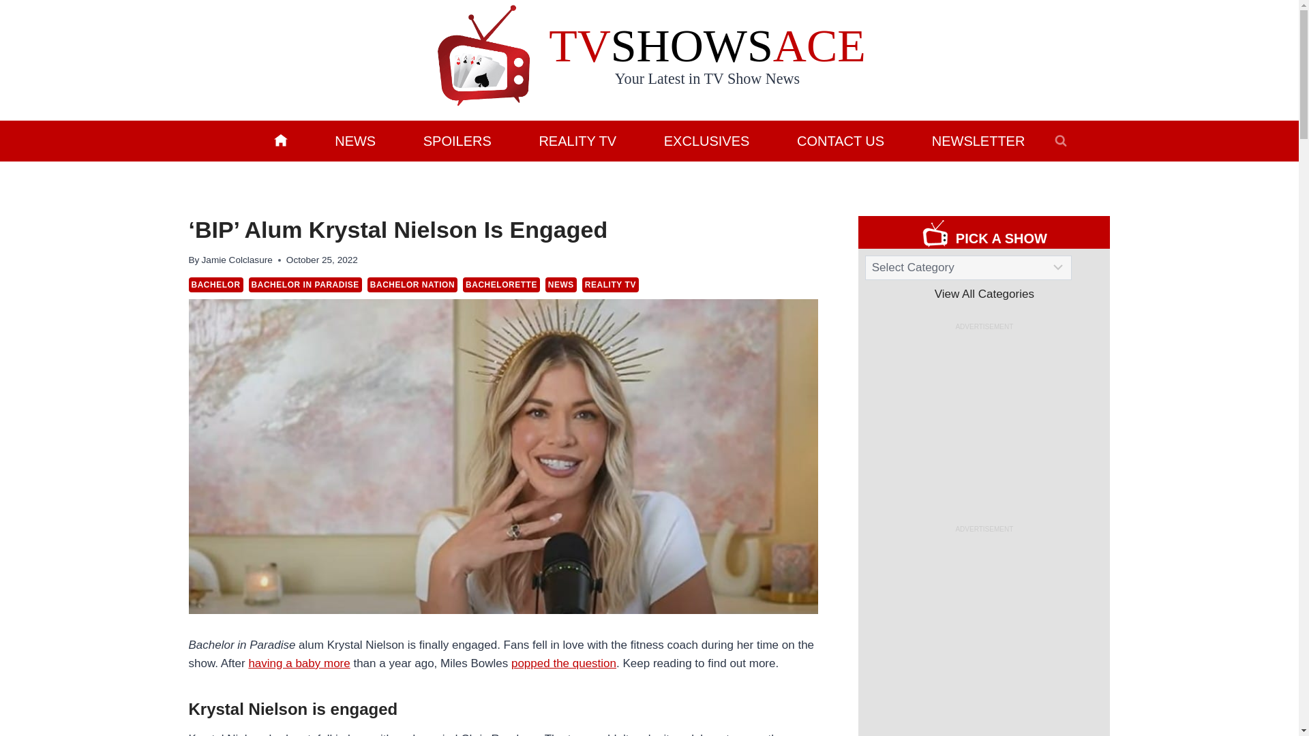 This screenshot has height=736, width=1309. What do you see at coordinates (841, 140) in the screenshot?
I see `CONTACT US` at bounding box center [841, 140].